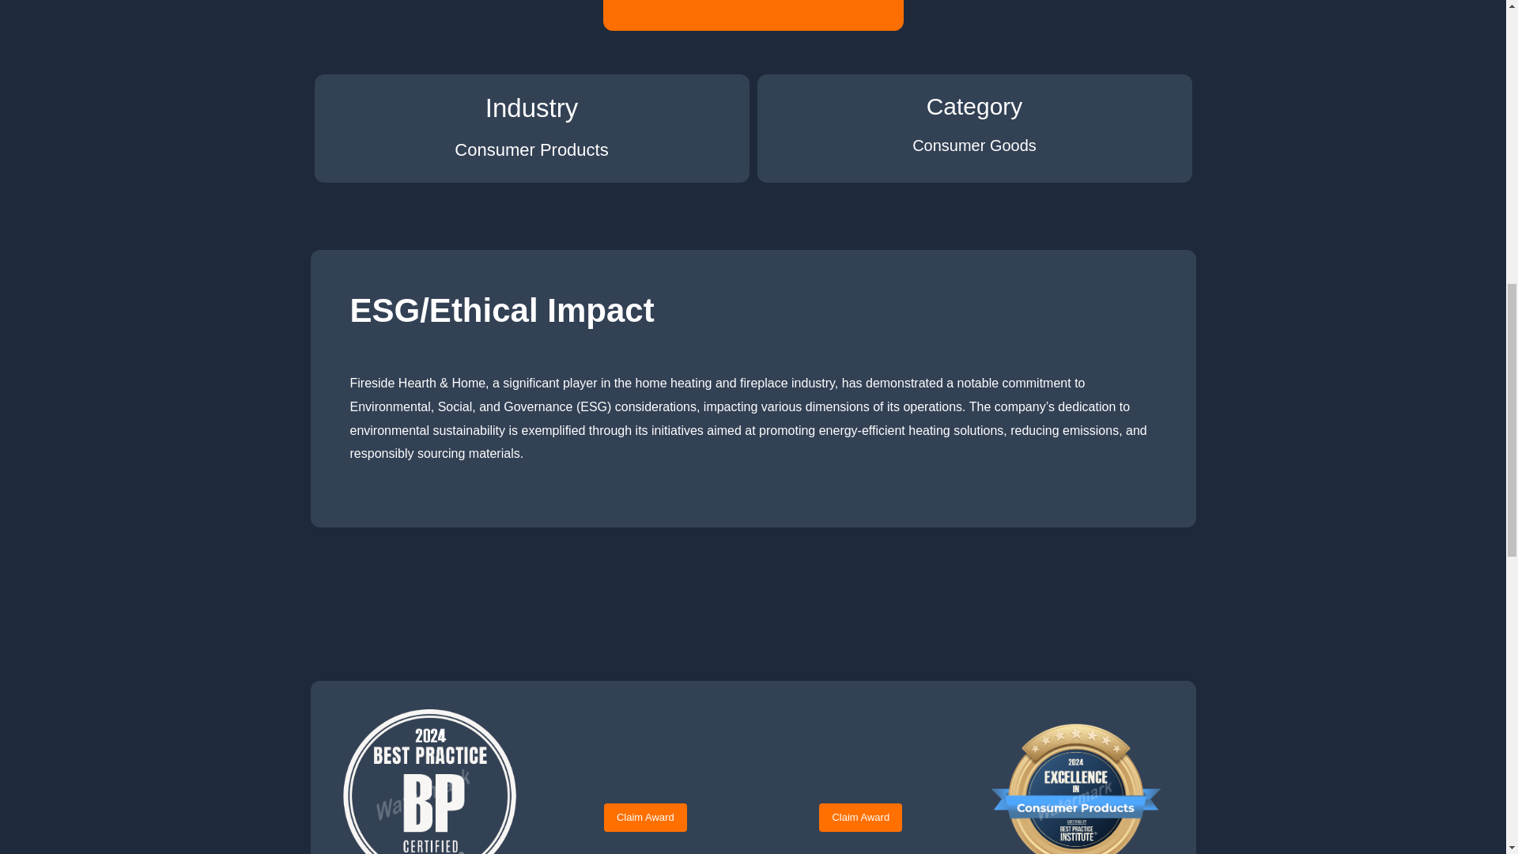 The width and height of the screenshot is (1518, 854). Describe the element at coordinates (645, 818) in the screenshot. I see `Claim Award` at that location.